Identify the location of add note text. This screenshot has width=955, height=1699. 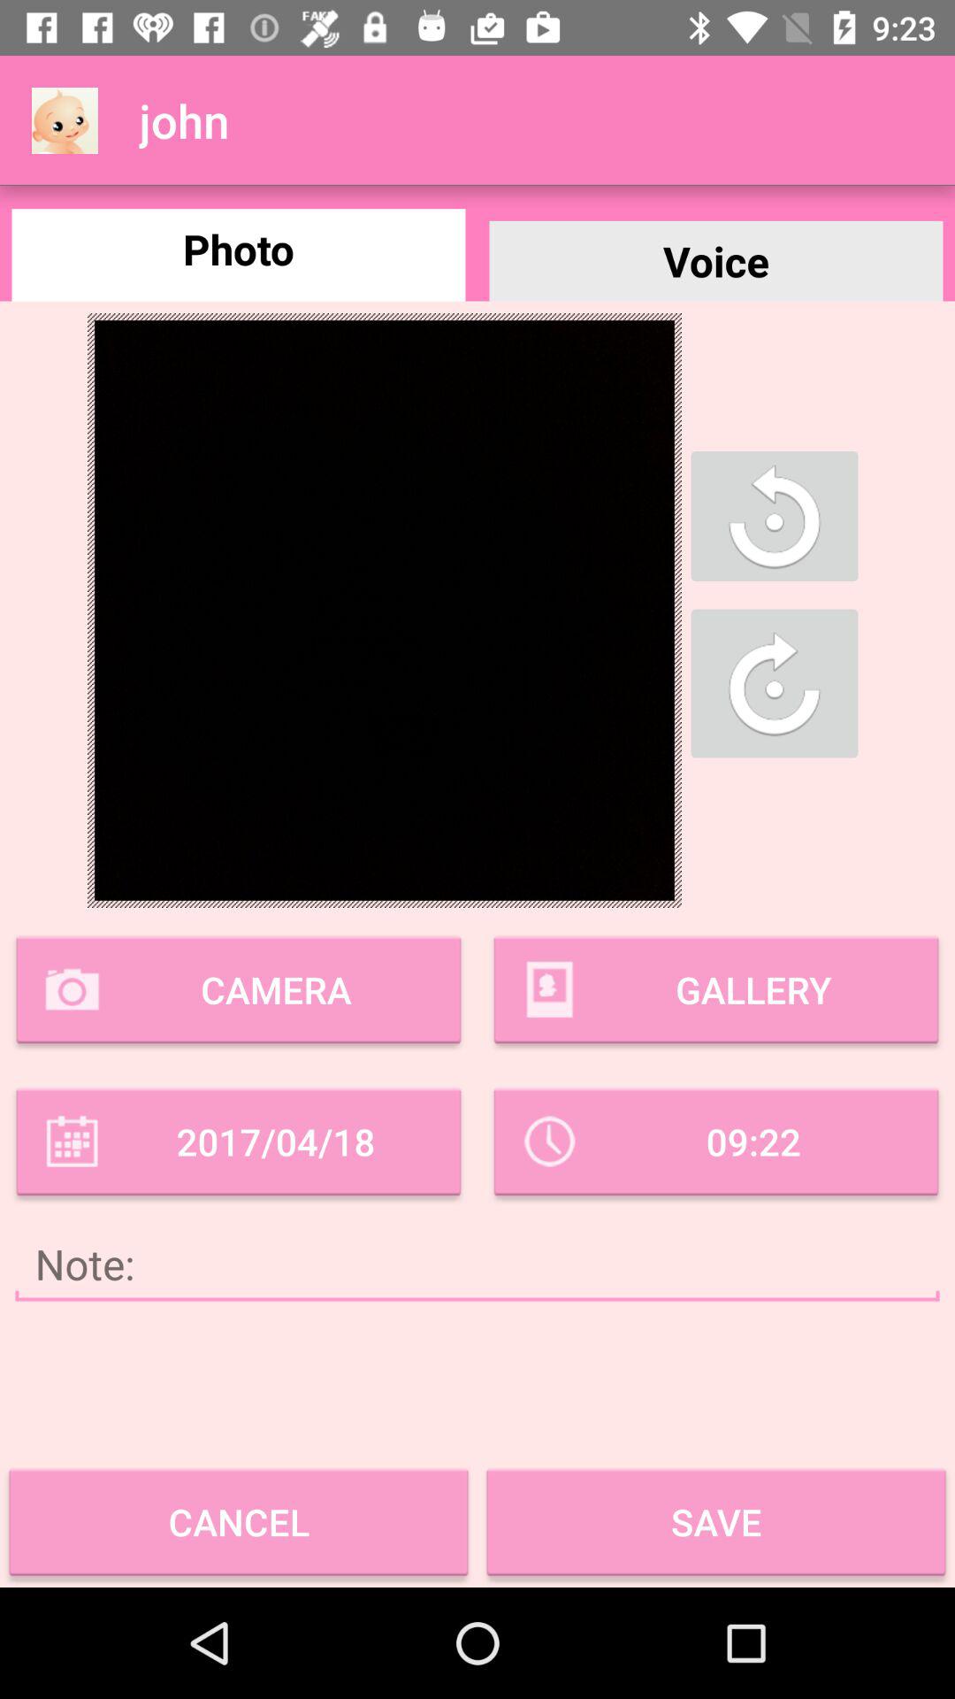
(477, 1264).